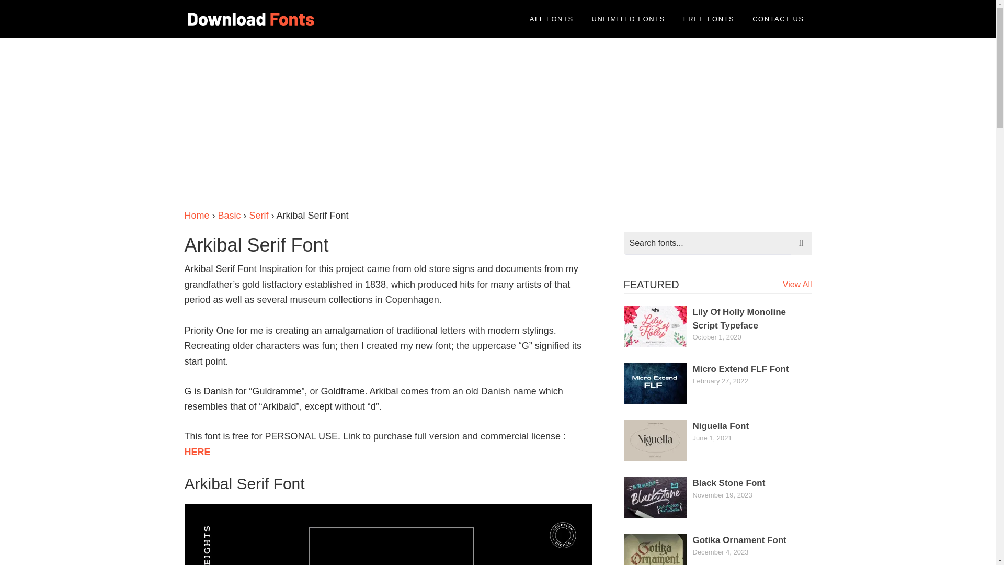  I want to click on CONTACT US, so click(778, 19).